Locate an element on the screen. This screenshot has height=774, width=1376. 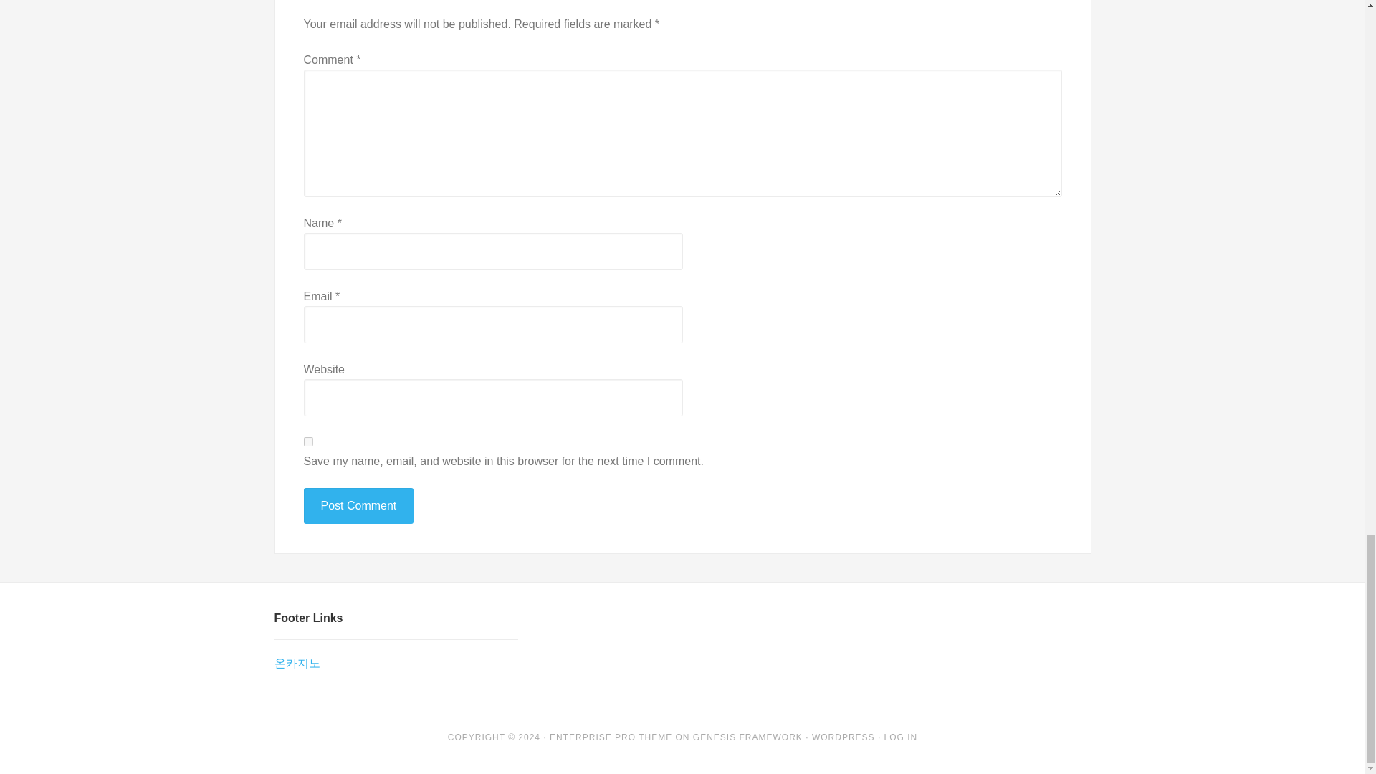
WORDPRESS is located at coordinates (843, 737).